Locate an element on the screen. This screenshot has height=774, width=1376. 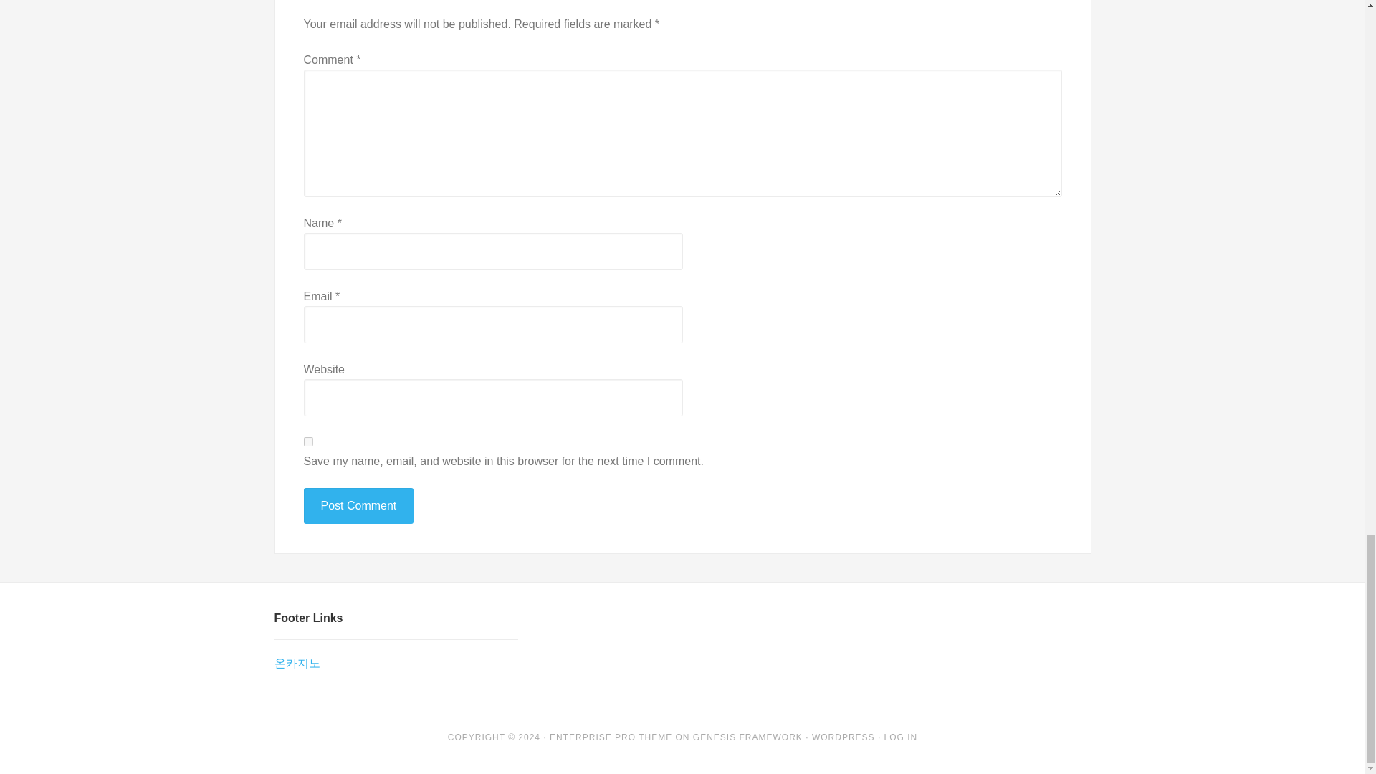
WORDPRESS is located at coordinates (843, 737).